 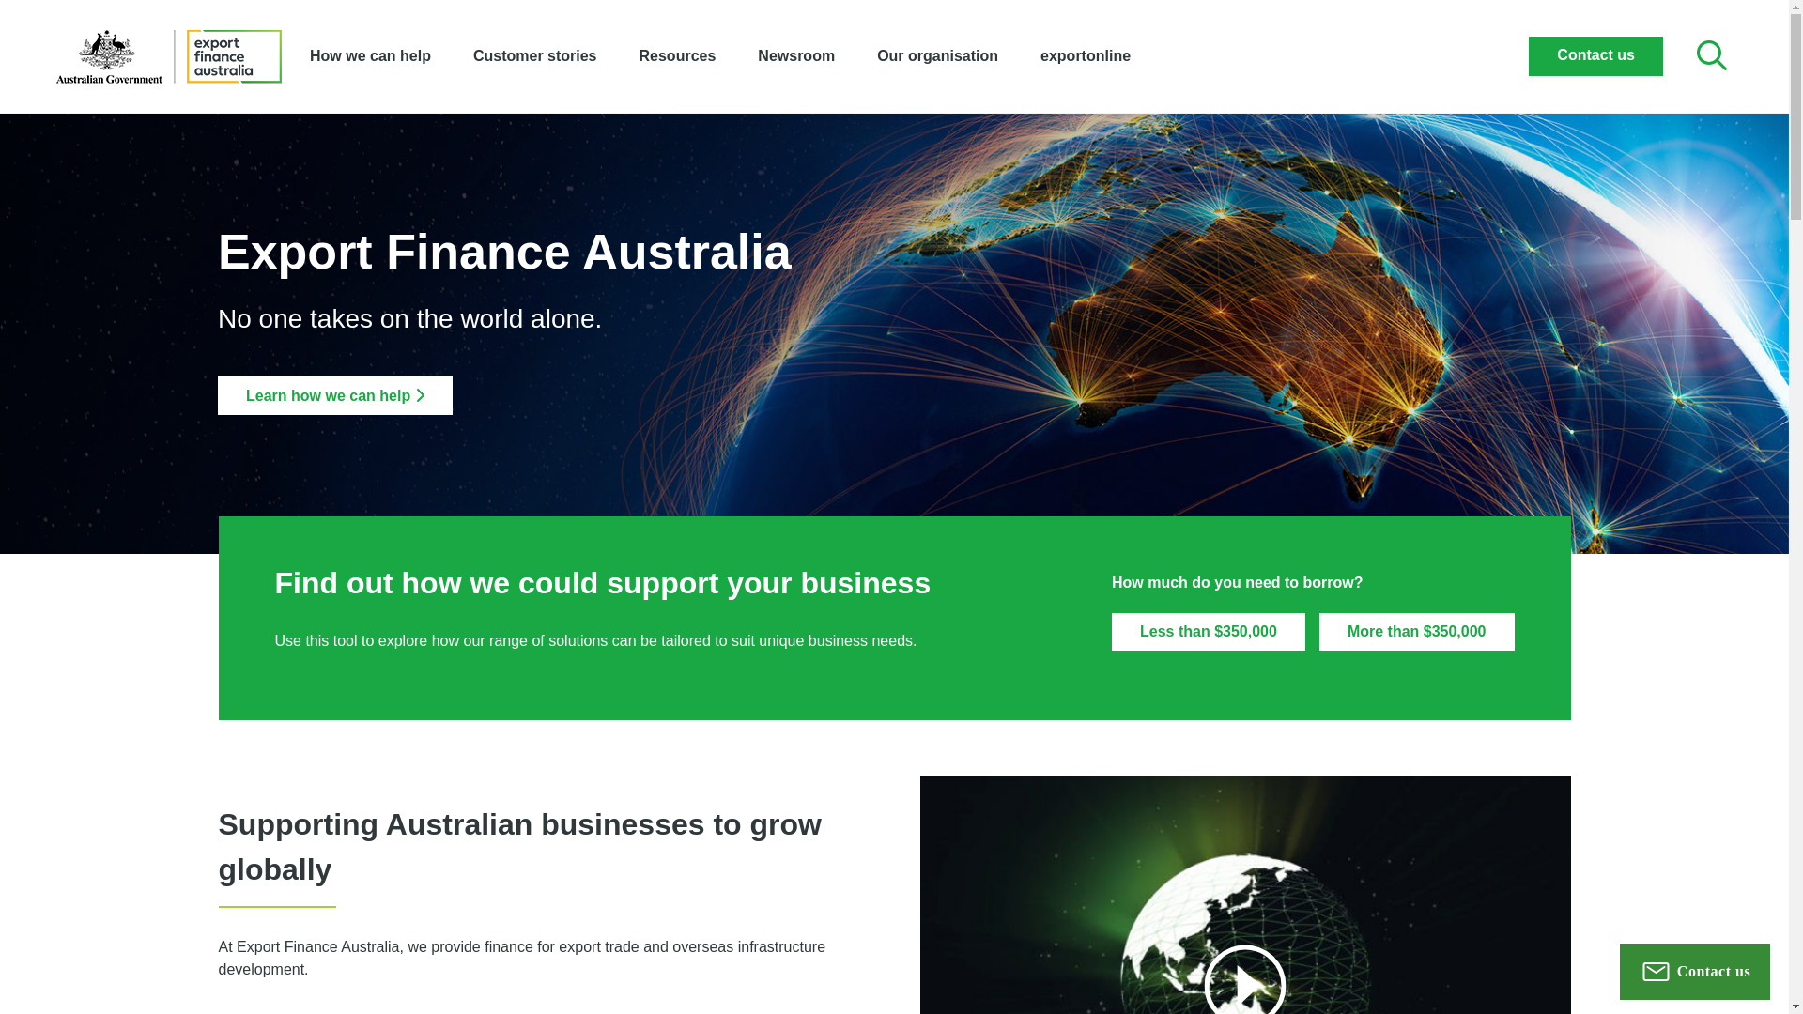 What do you see at coordinates (370, 56) in the screenshot?
I see `How we can help` at bounding box center [370, 56].